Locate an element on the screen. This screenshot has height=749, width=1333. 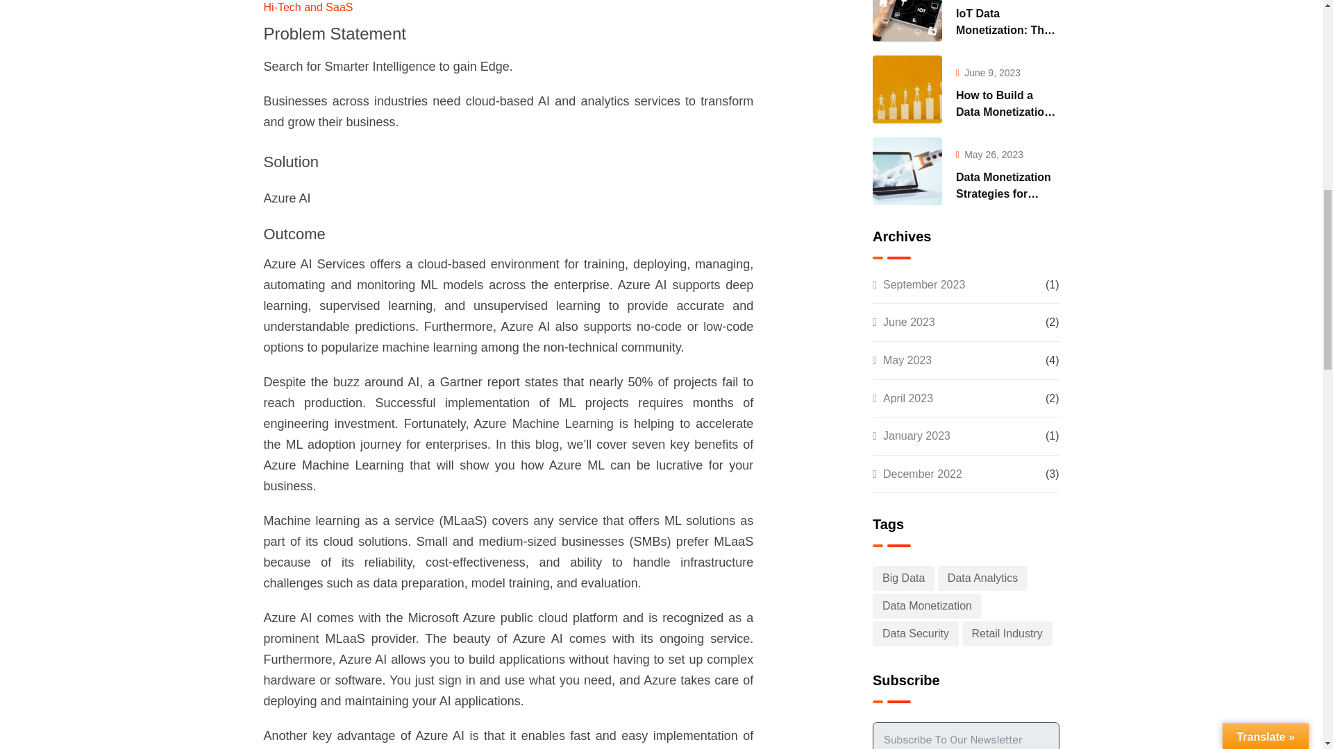
How to Build a Data Monetization Strategy from Scratch is located at coordinates (907, 89).